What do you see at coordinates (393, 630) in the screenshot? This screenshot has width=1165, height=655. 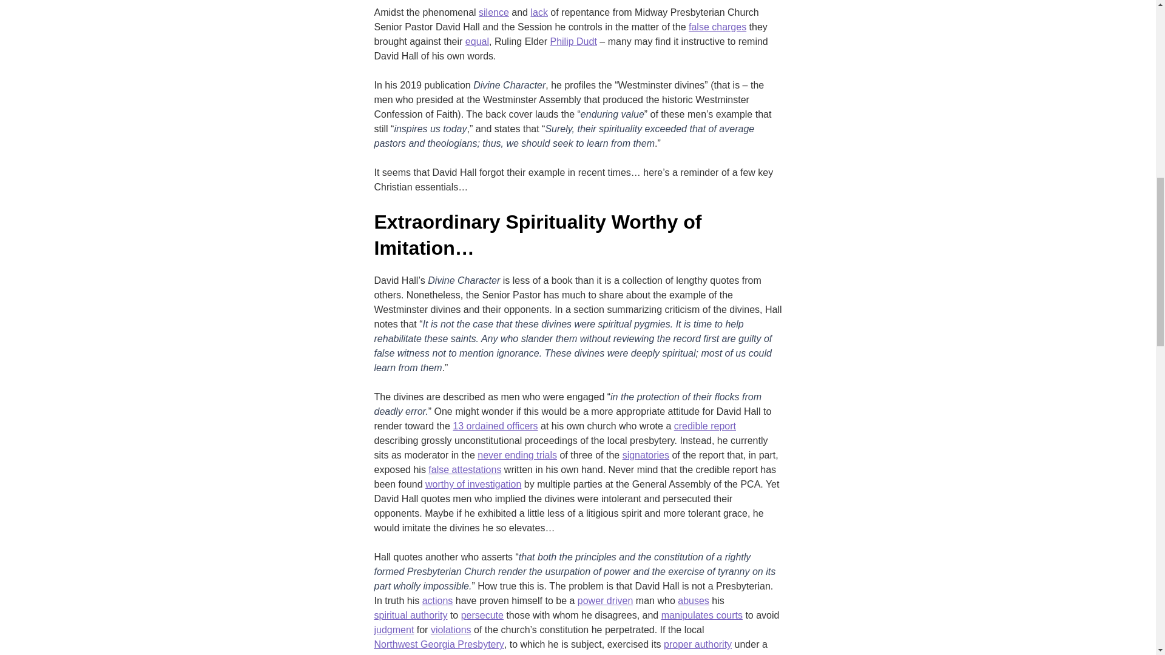 I see `judgment` at bounding box center [393, 630].